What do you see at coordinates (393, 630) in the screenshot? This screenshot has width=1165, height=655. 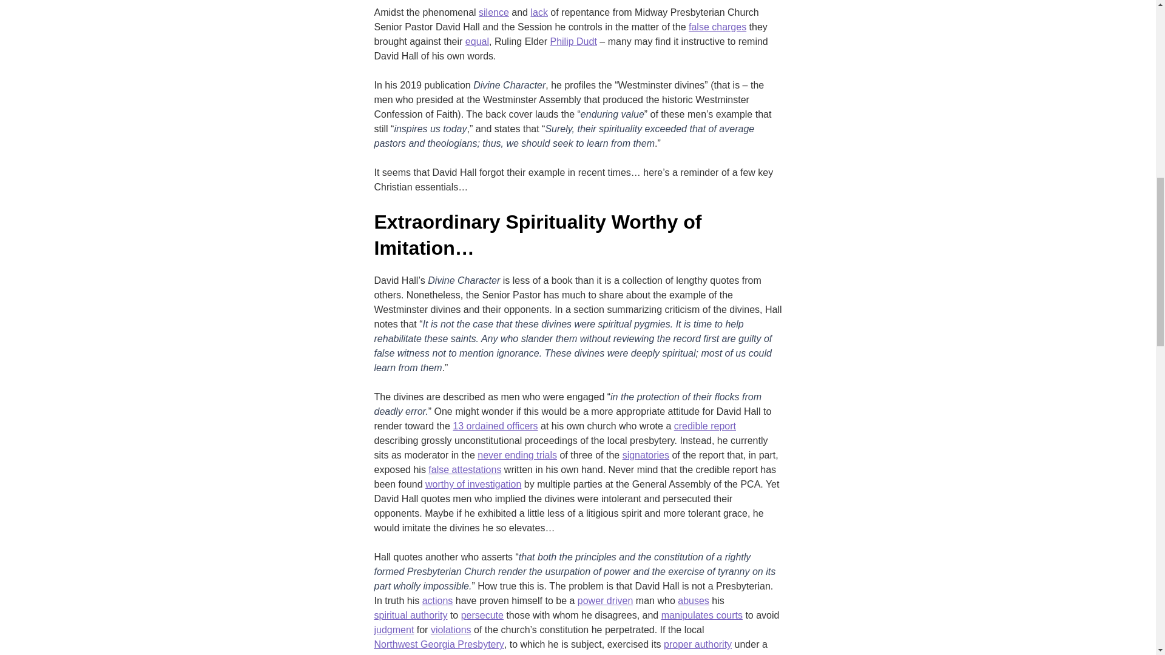 I see `judgment` at bounding box center [393, 630].